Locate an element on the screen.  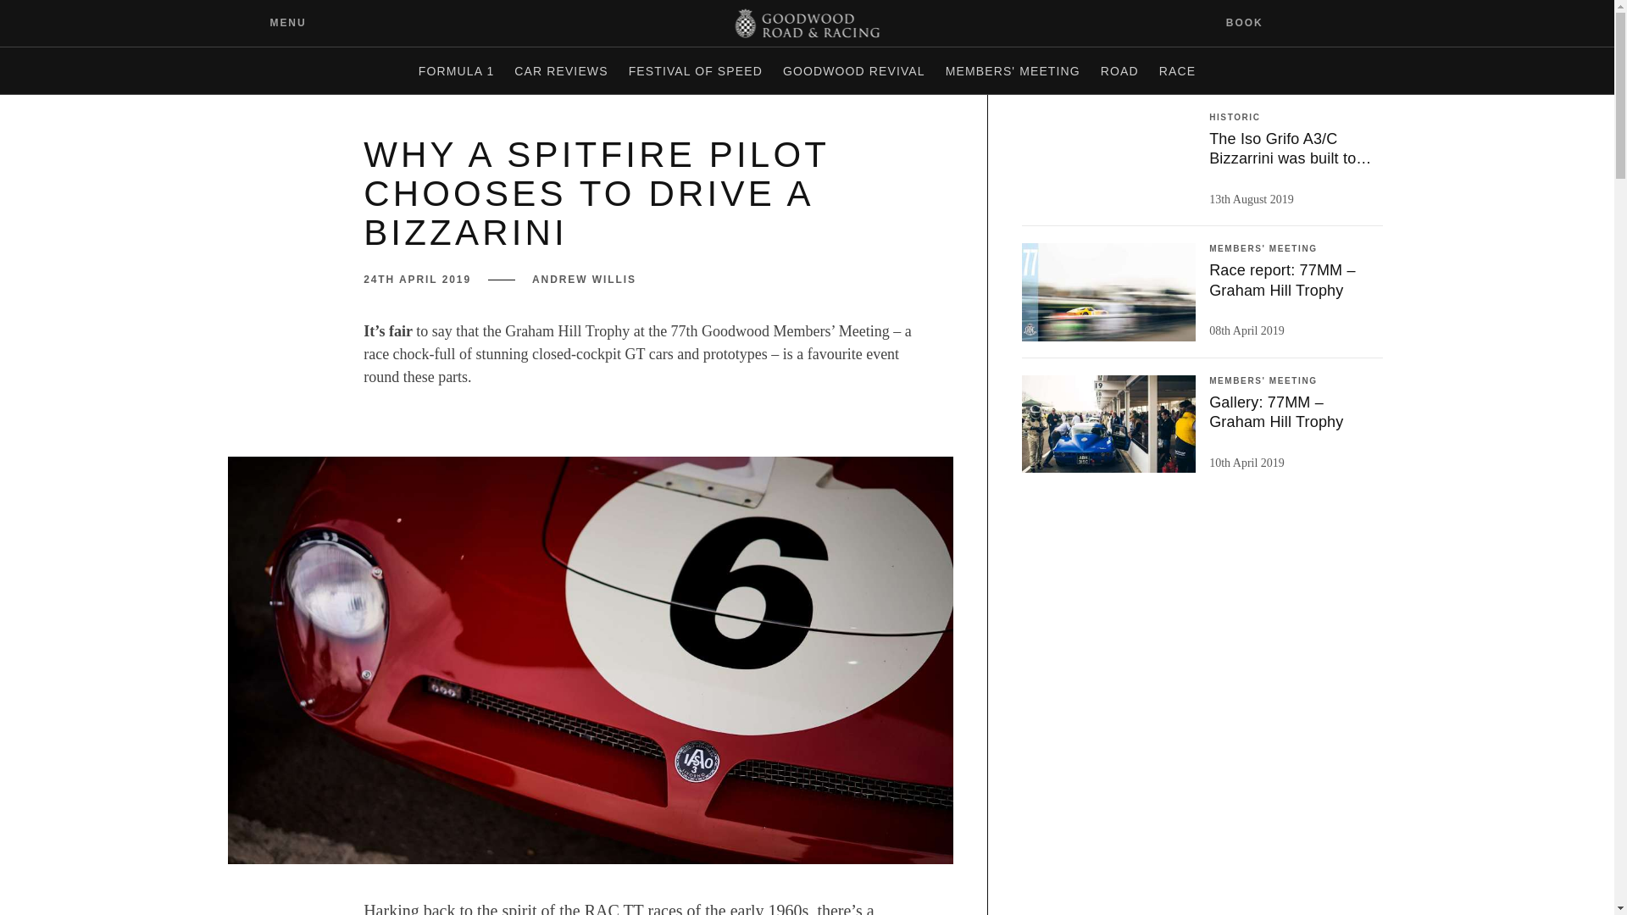
GOODWOOD REVIVAL is located at coordinates (854, 71).